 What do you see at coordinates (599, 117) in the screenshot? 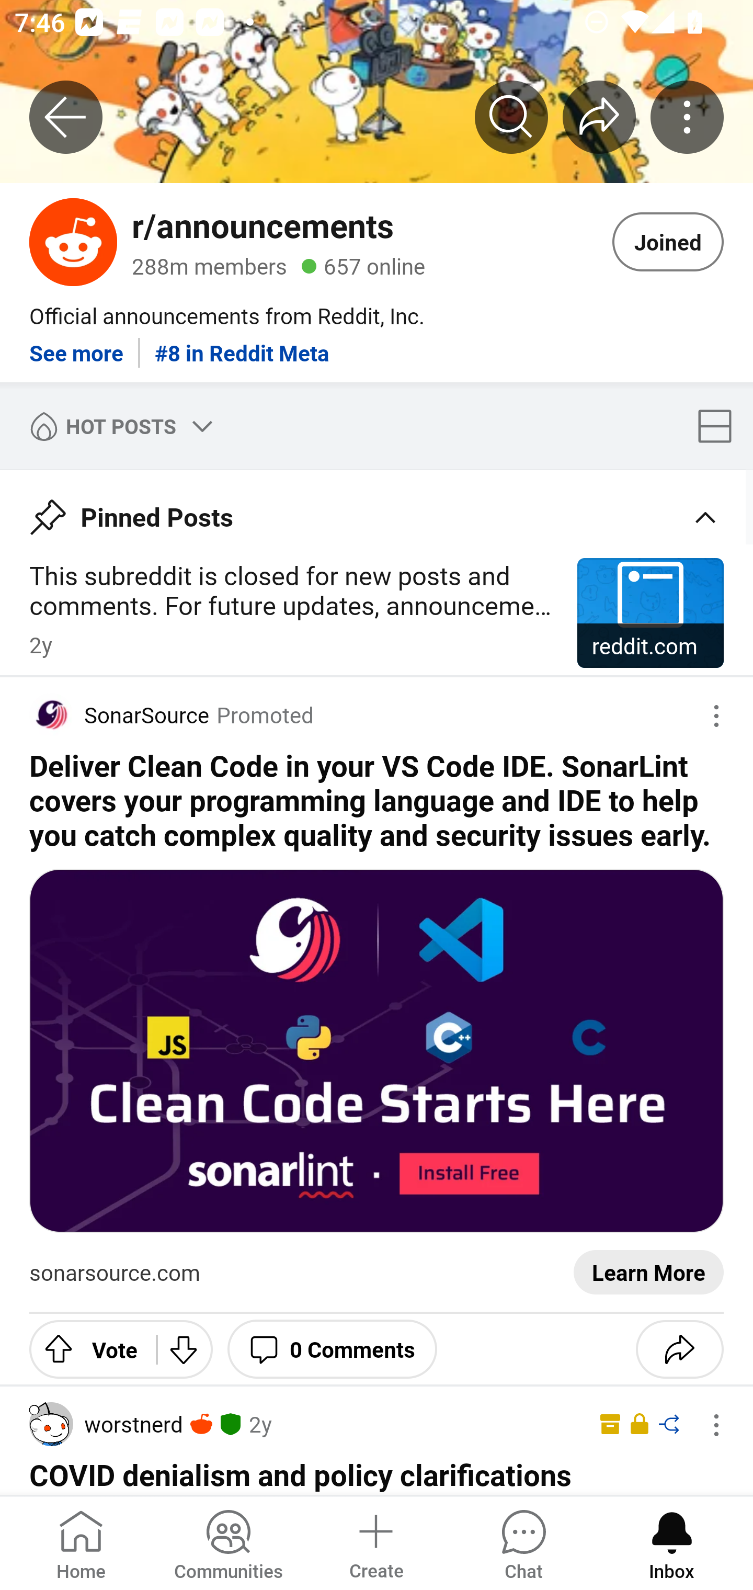
I see `Share r/﻿announcements` at bounding box center [599, 117].